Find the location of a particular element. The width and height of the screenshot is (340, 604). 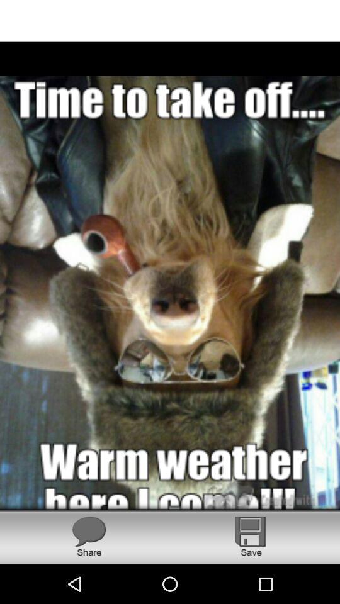

open item at the bottom right corner is located at coordinates (251, 536).